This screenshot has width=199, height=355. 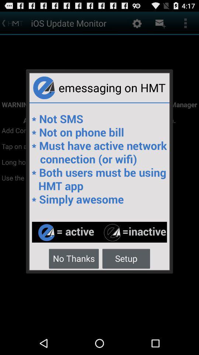 What do you see at coordinates (74, 258) in the screenshot?
I see `swipe to the no thanks` at bounding box center [74, 258].